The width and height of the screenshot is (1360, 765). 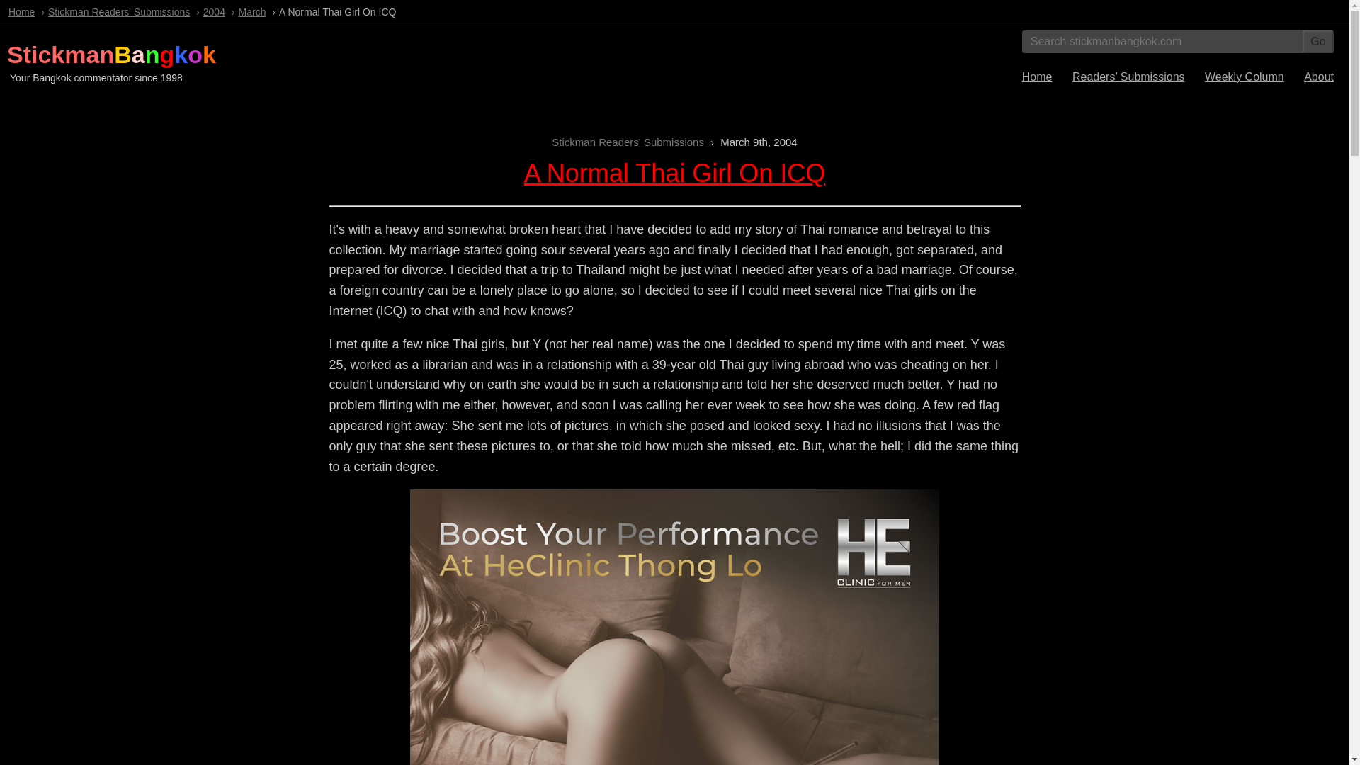 What do you see at coordinates (21, 11) in the screenshot?
I see `Home` at bounding box center [21, 11].